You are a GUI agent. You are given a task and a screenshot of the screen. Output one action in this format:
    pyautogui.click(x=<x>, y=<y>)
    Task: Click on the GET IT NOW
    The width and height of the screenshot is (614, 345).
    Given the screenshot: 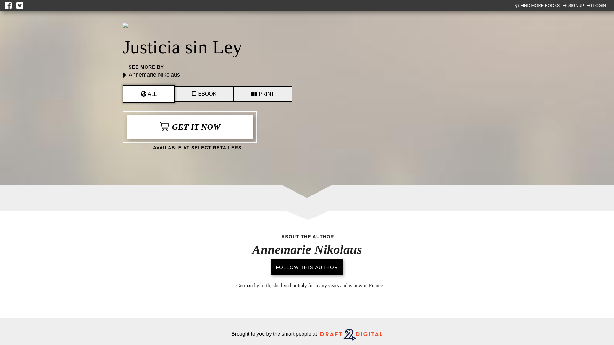 What is the action you would take?
    pyautogui.click(x=190, y=127)
    